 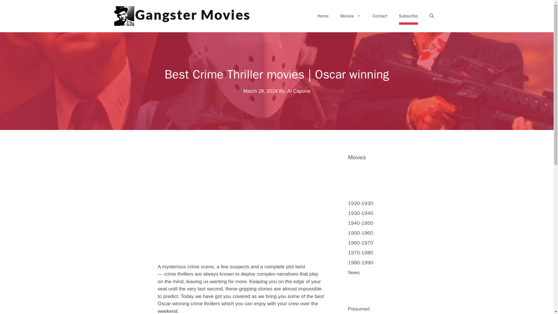 What do you see at coordinates (408, 16) in the screenshot?
I see `Subscribe` at bounding box center [408, 16].